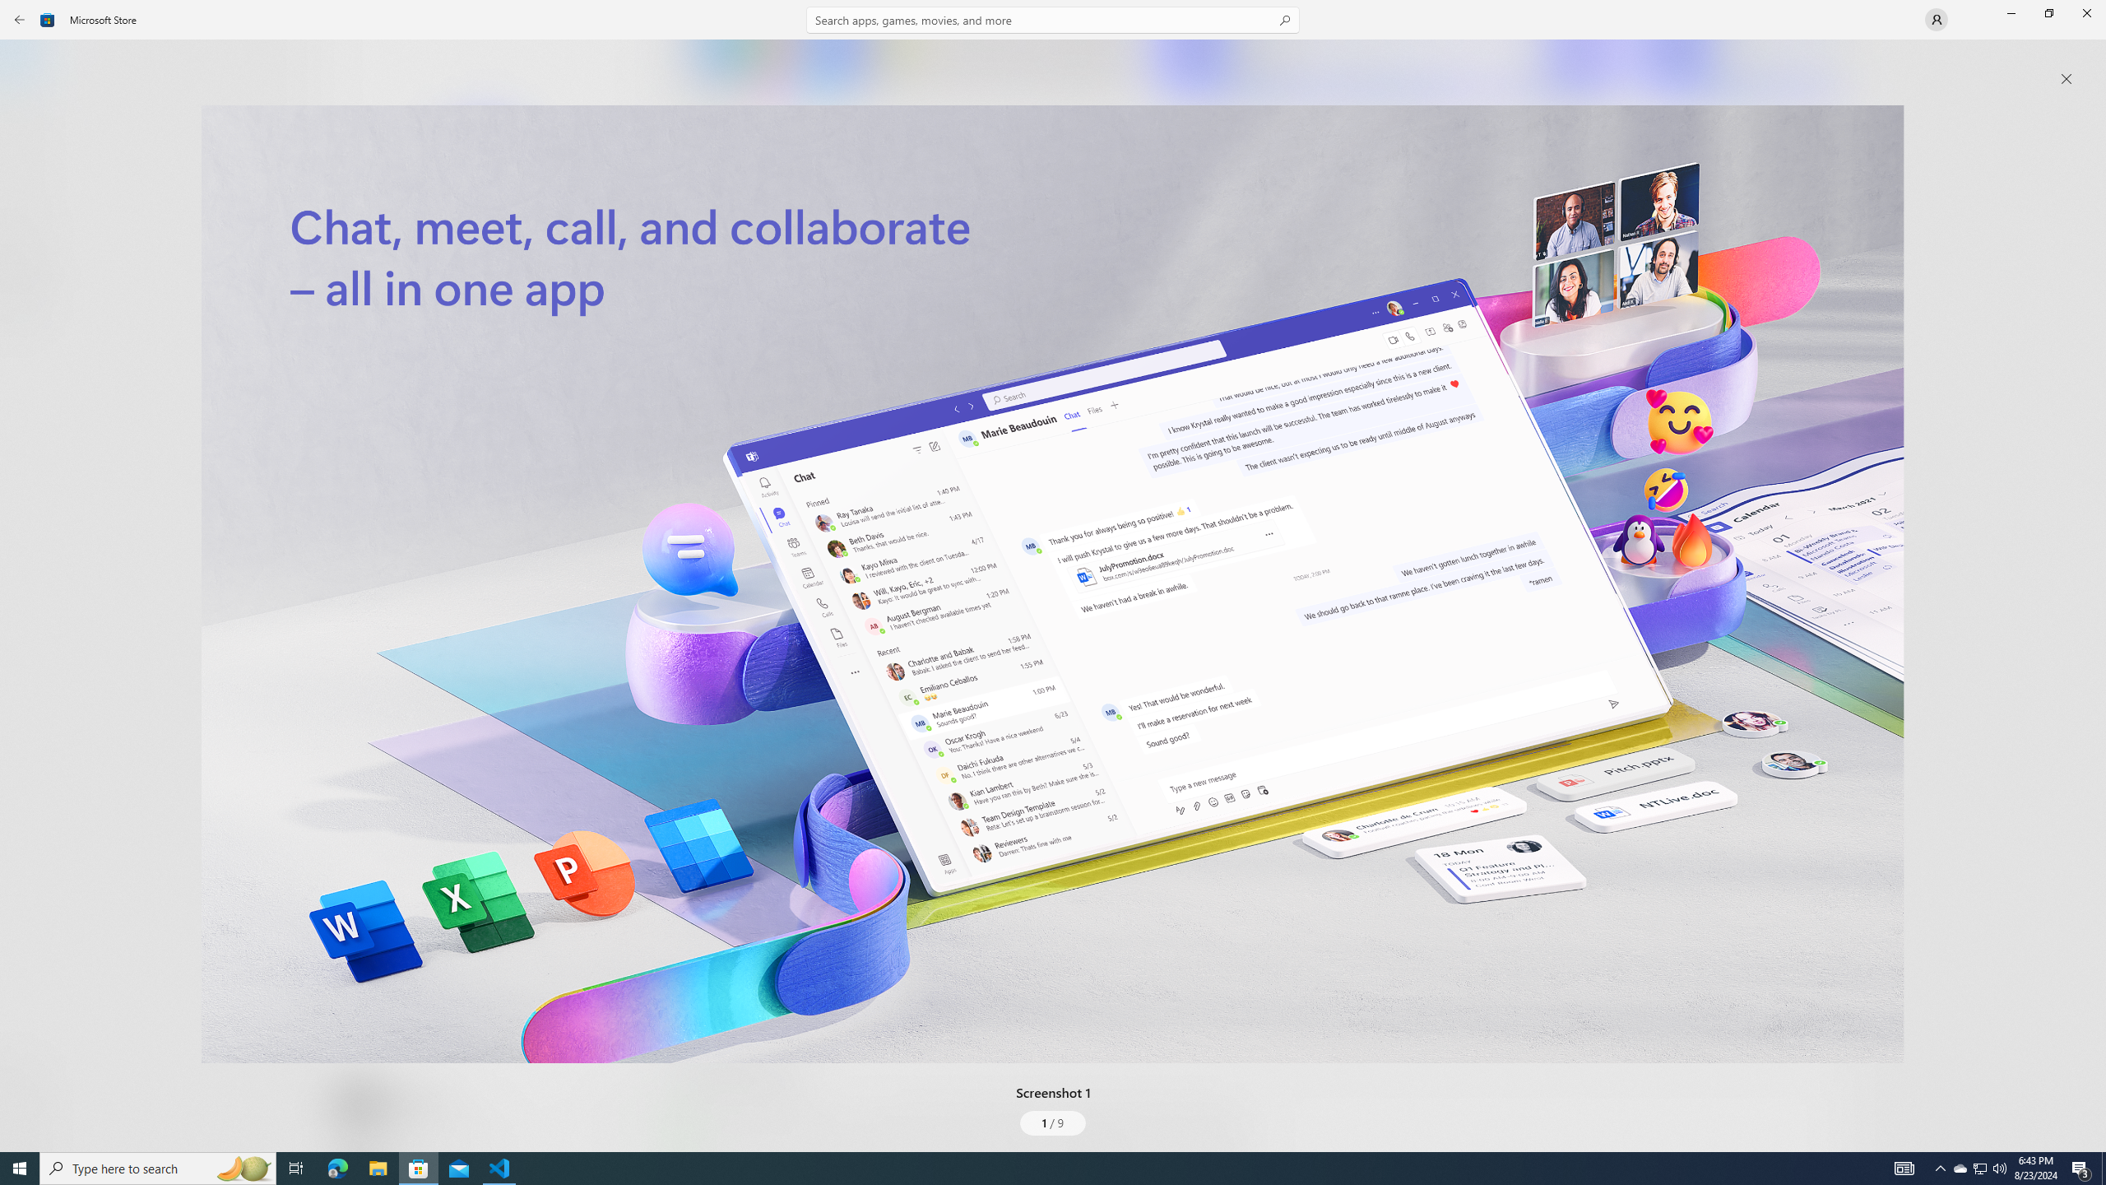 This screenshot has height=1185, width=2106. Describe the element at coordinates (1814, 408) in the screenshot. I see `Show all ratings and reviews` at that location.